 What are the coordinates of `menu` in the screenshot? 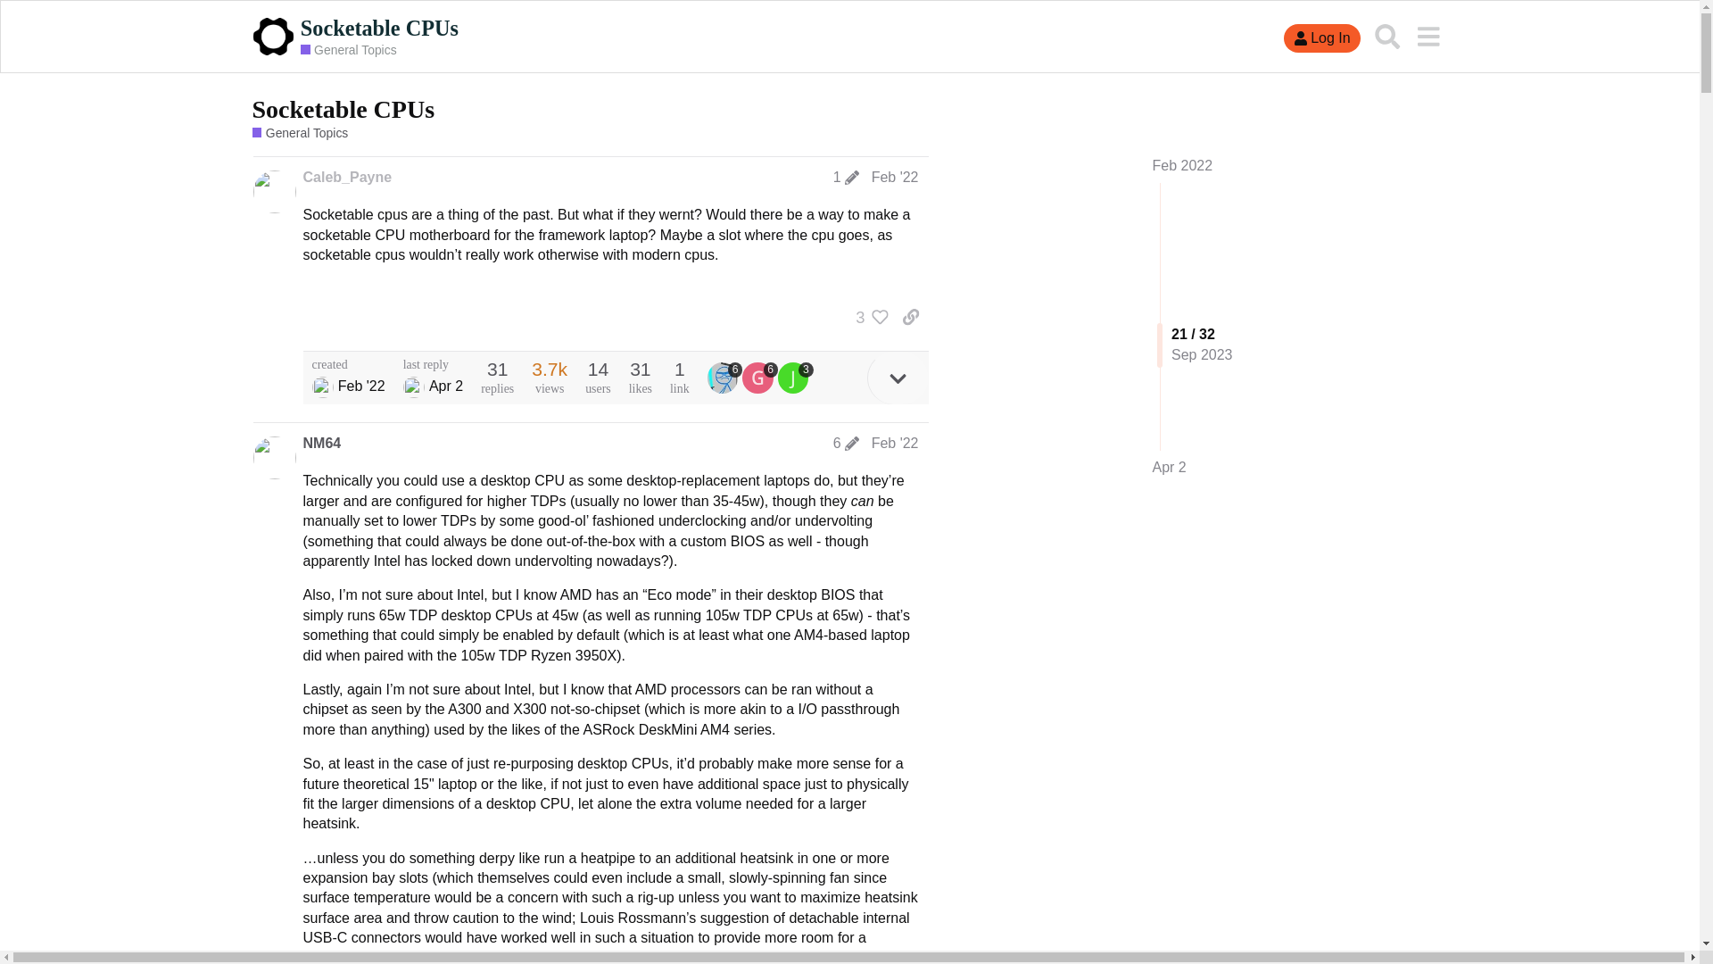 It's located at (1427, 36).